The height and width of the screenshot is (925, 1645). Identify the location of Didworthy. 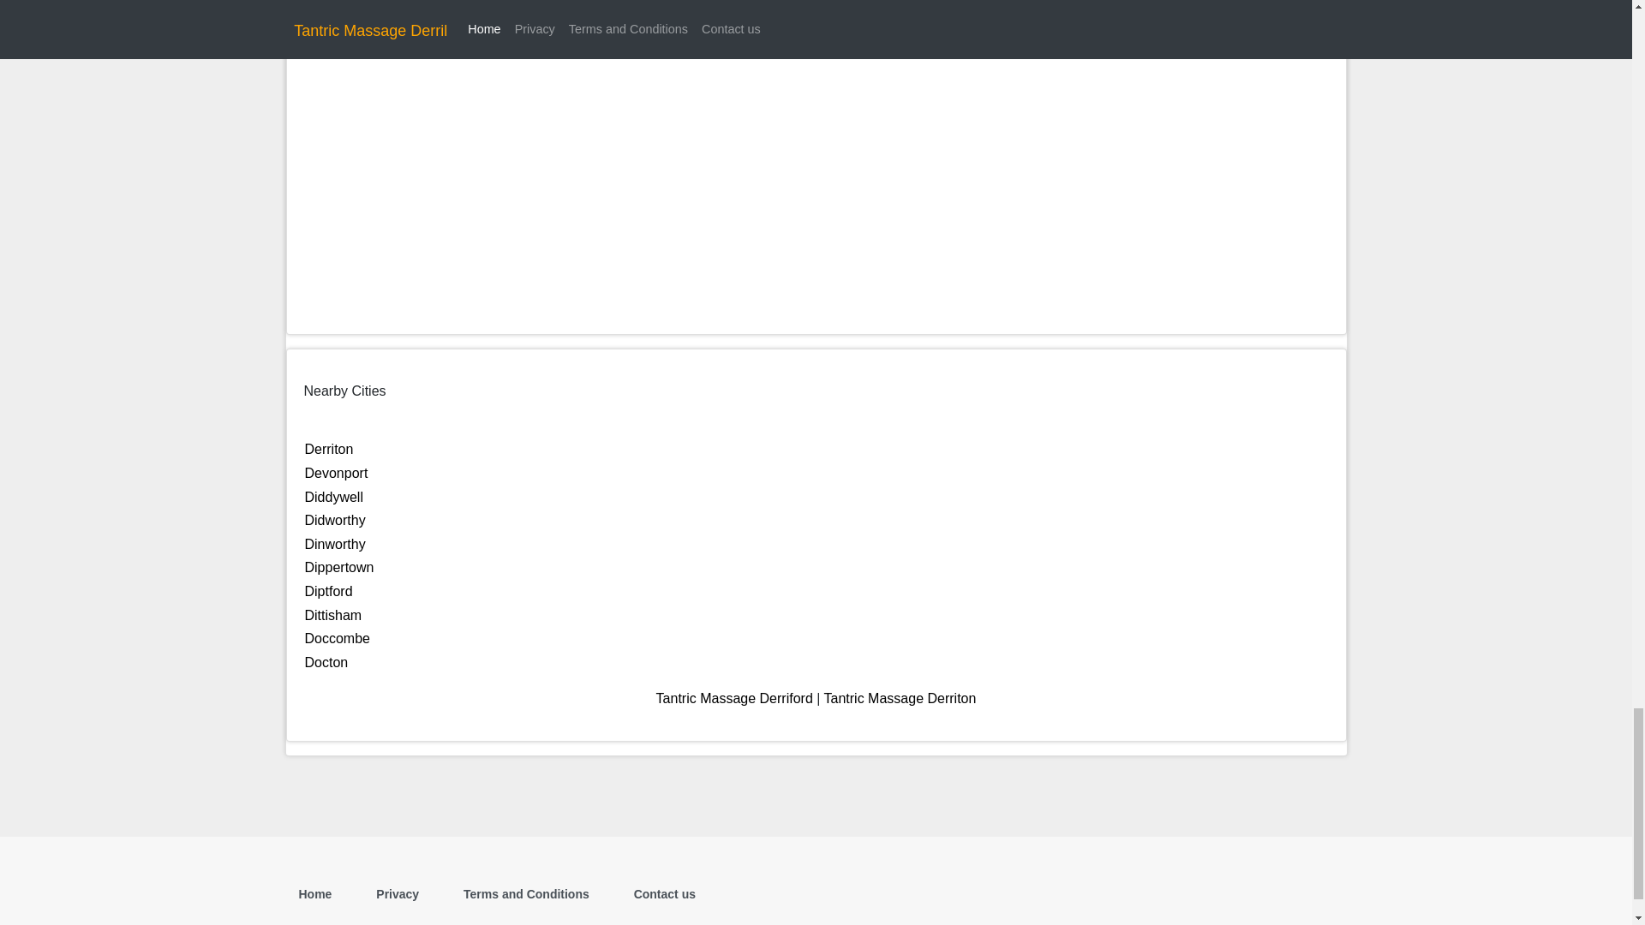
(334, 520).